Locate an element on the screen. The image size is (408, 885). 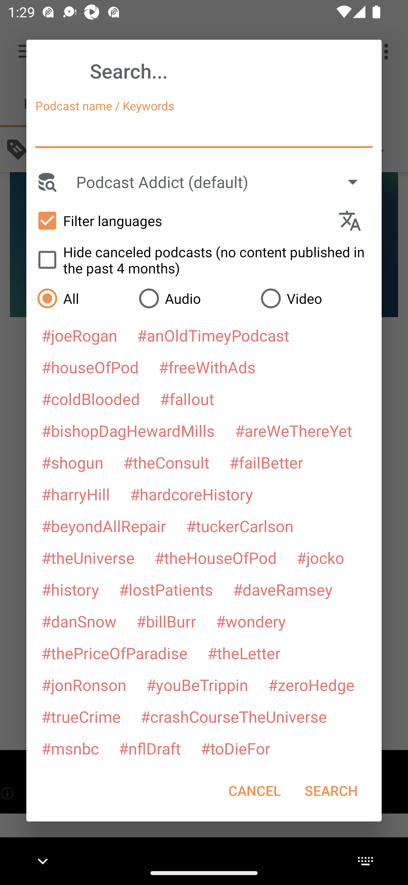
#nflDraft is located at coordinates (150, 748).